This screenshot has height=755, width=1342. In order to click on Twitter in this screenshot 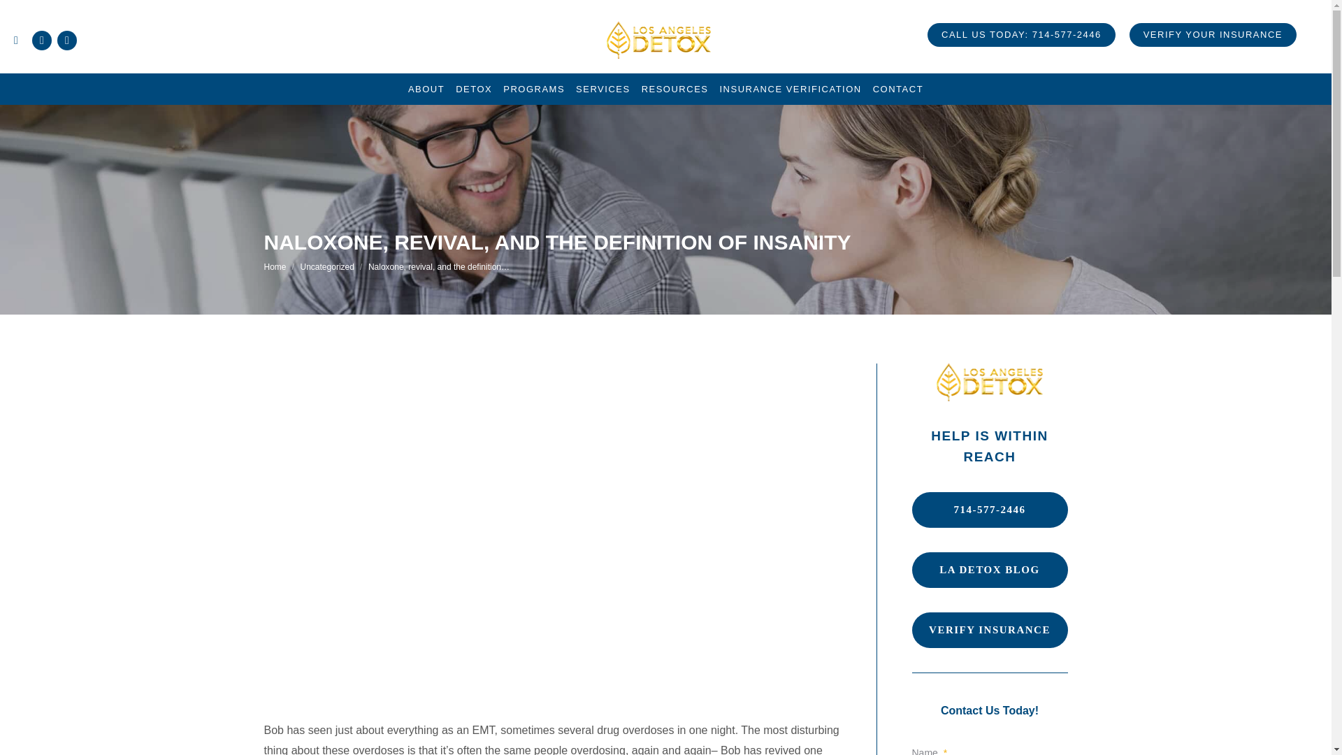, I will do `click(67, 41)`.